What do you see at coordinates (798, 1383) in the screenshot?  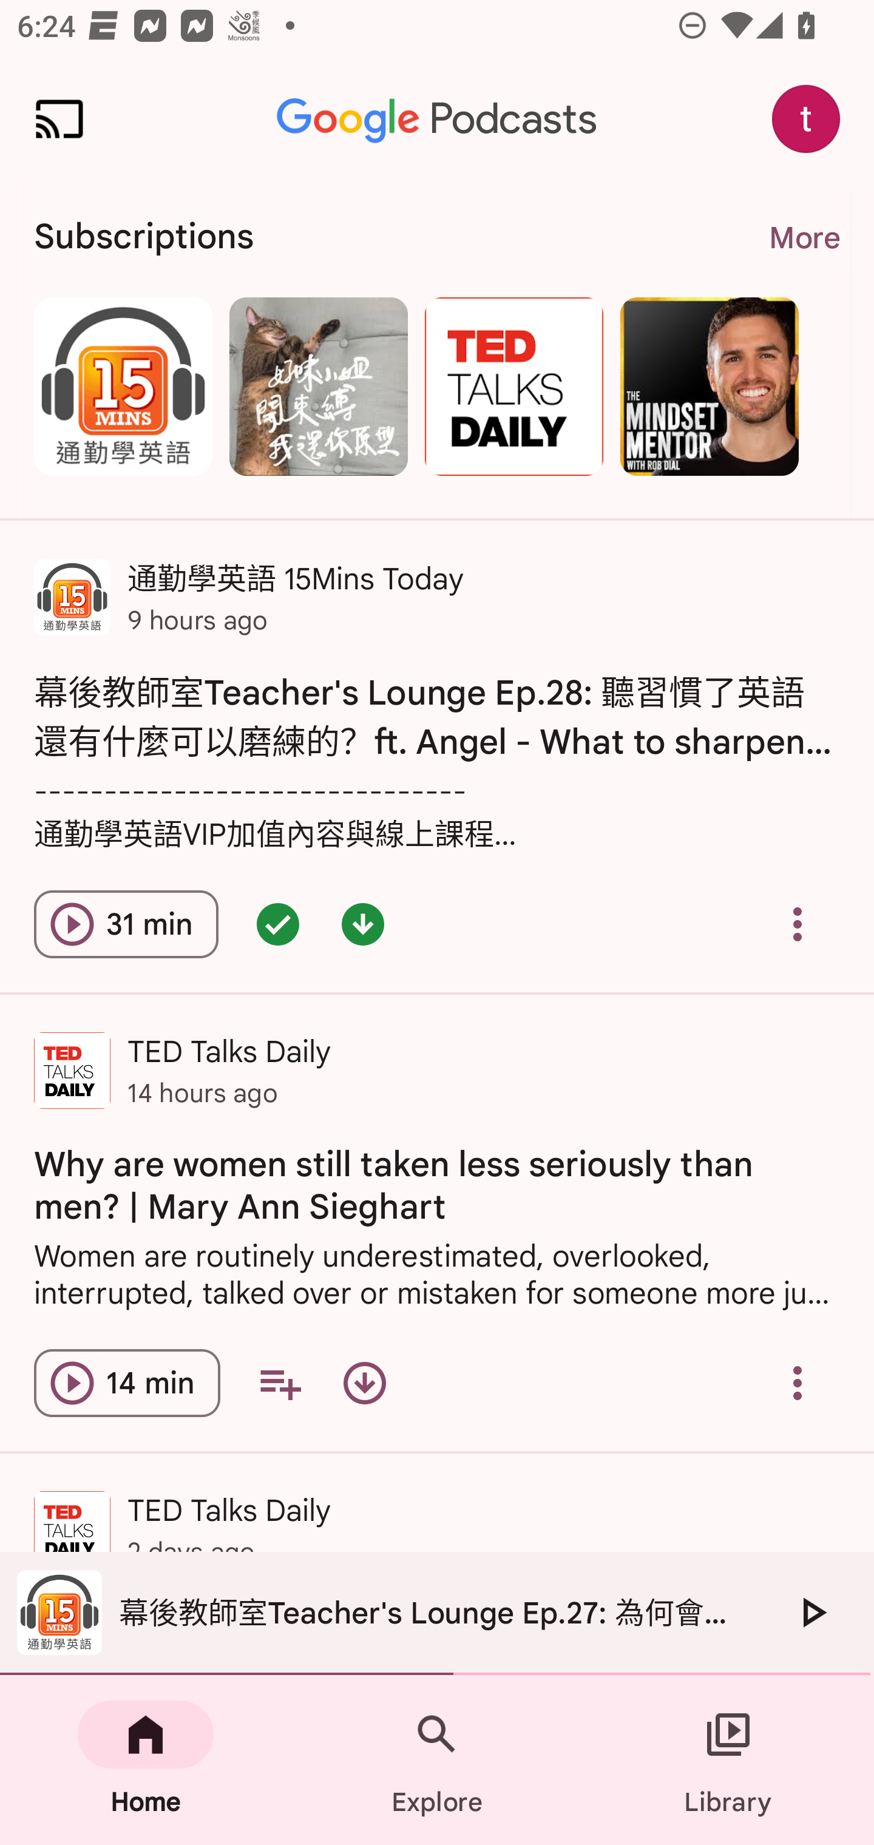 I see `Overflow menu` at bounding box center [798, 1383].